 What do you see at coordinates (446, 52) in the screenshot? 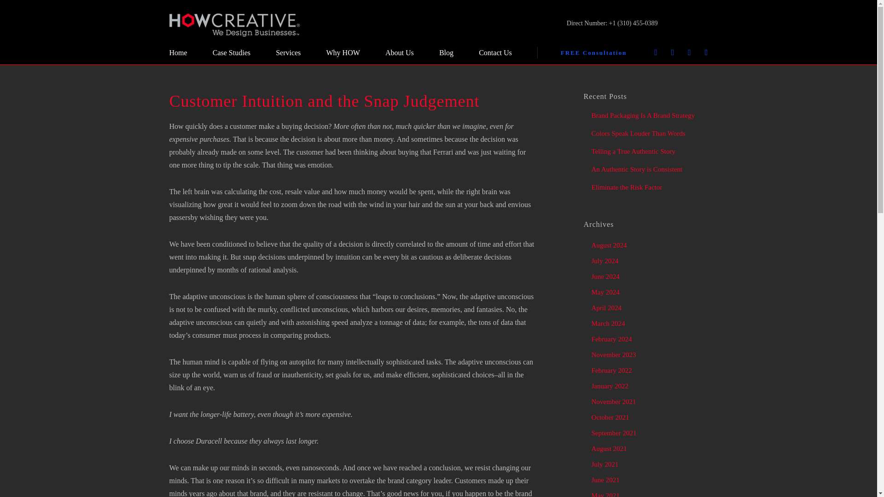
I see `Blog` at bounding box center [446, 52].